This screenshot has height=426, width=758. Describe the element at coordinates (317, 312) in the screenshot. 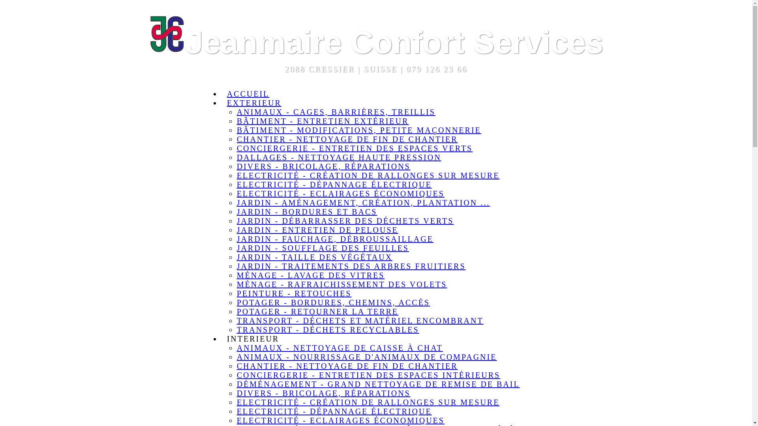

I see `POTAGER - RETOURNER LA TERRE` at that location.